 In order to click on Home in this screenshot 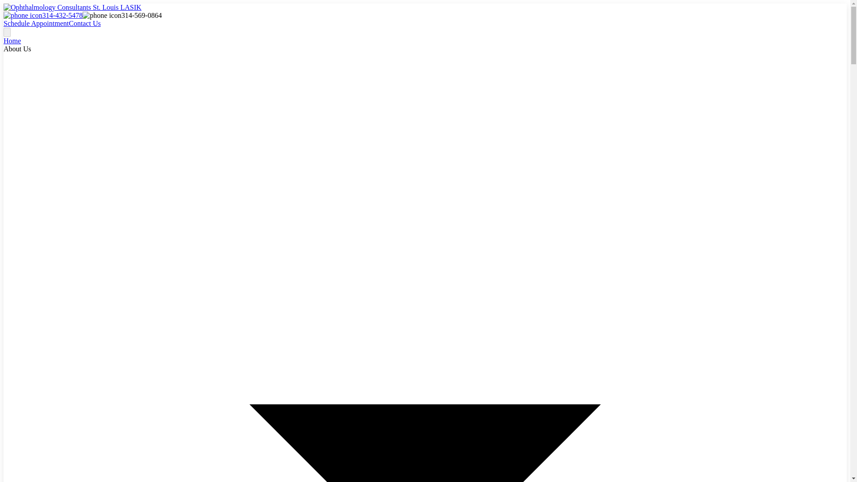, I will do `click(12, 41)`.